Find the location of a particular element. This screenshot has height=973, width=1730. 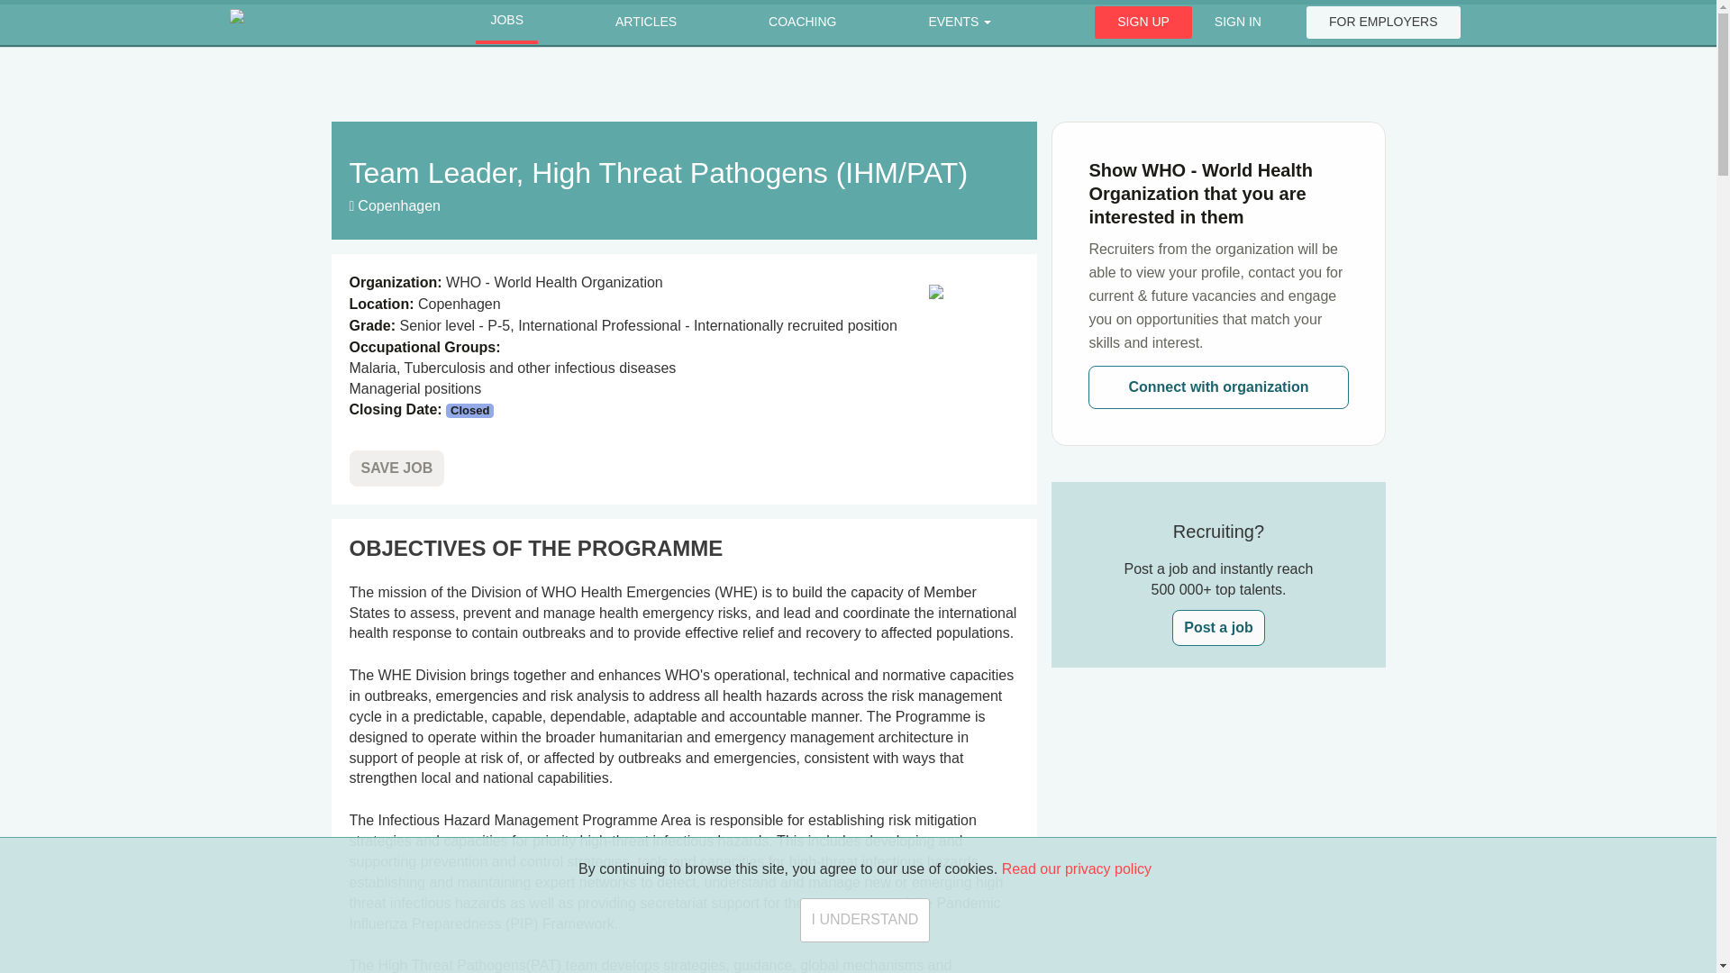

Connect with organization is located at coordinates (1217, 387).